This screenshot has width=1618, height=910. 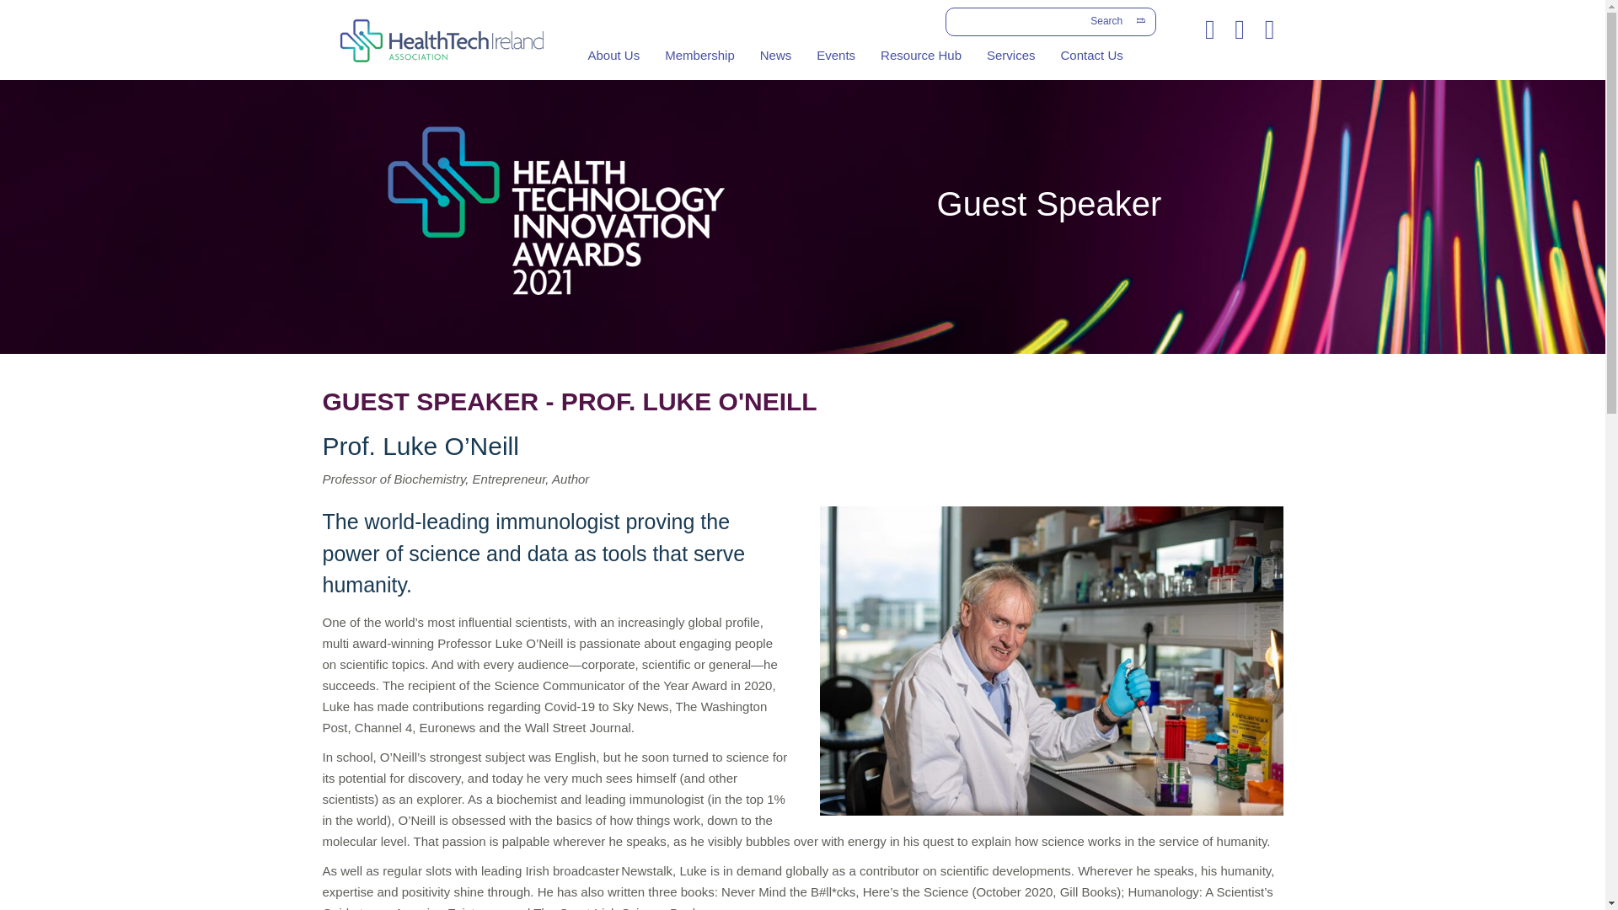 What do you see at coordinates (836, 56) in the screenshot?
I see `Events` at bounding box center [836, 56].